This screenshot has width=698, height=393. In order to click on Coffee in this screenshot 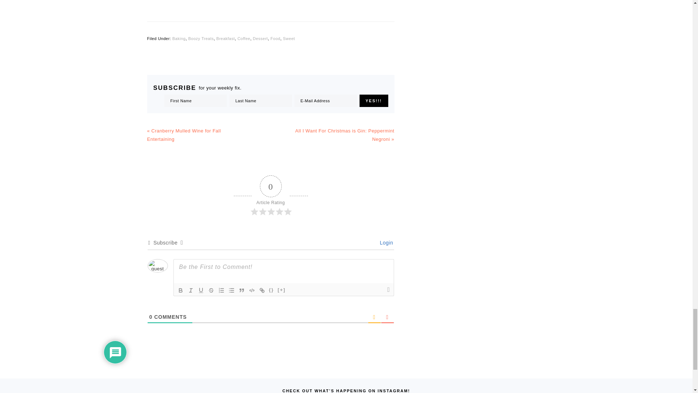, I will do `click(244, 39)`.